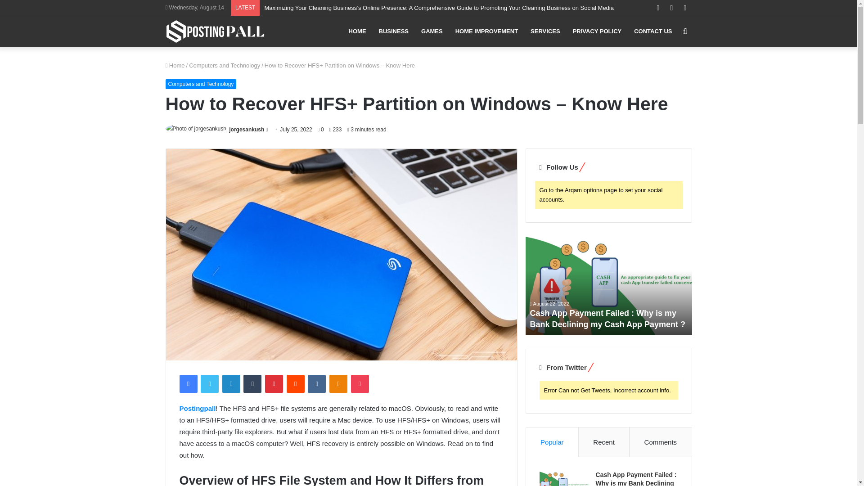 Image resolution: width=864 pixels, height=486 pixels. What do you see at coordinates (197, 408) in the screenshot?
I see `Postingpall` at bounding box center [197, 408].